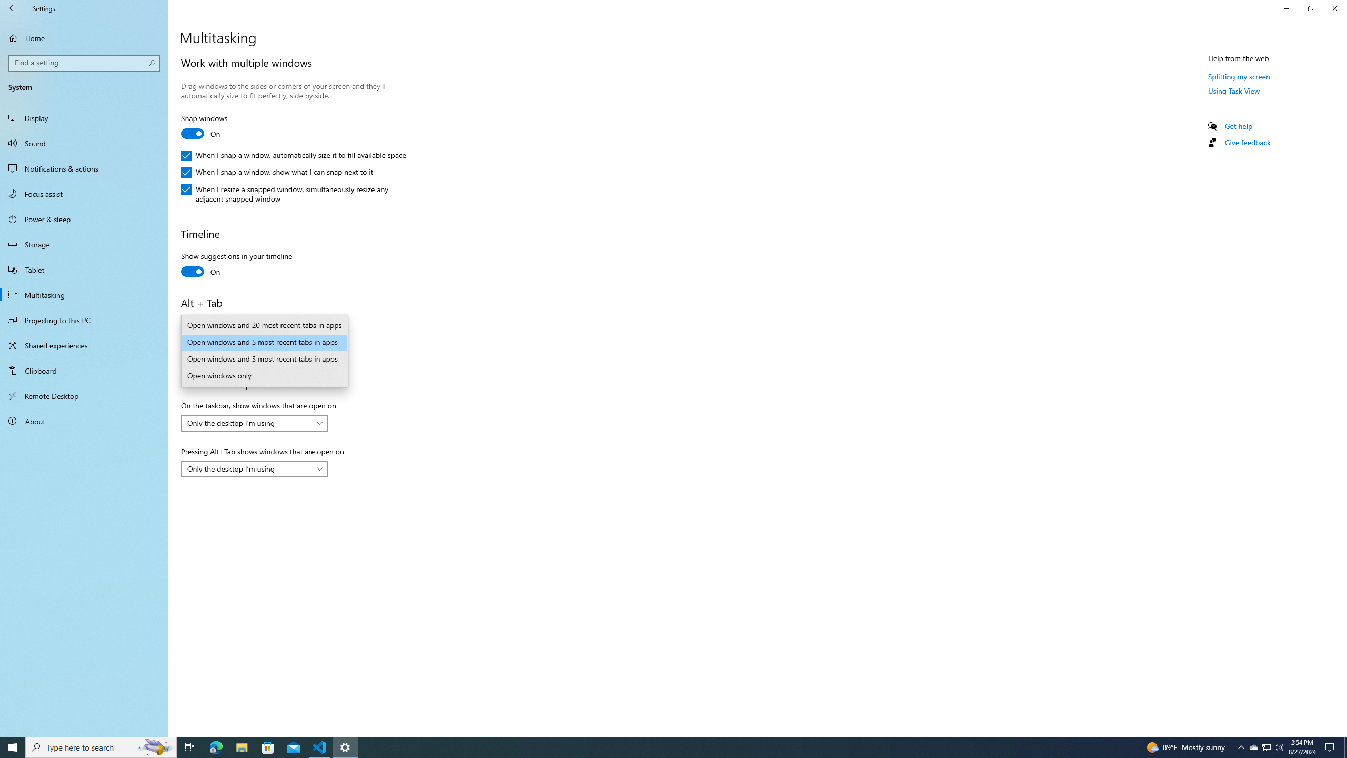  I want to click on Microsoft Edge, so click(216, 747).